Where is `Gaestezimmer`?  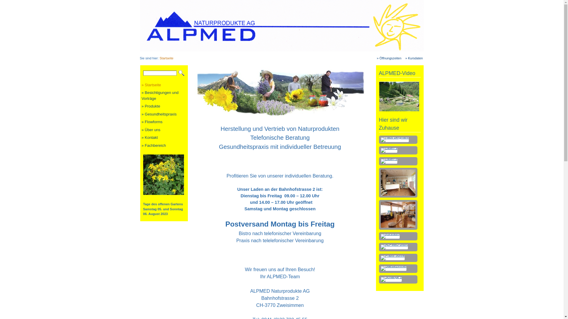
Gaestezimmer is located at coordinates (398, 268).